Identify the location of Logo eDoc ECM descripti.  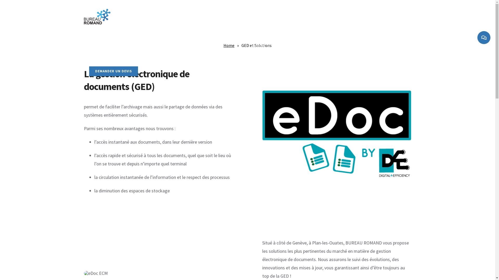
(96, 273).